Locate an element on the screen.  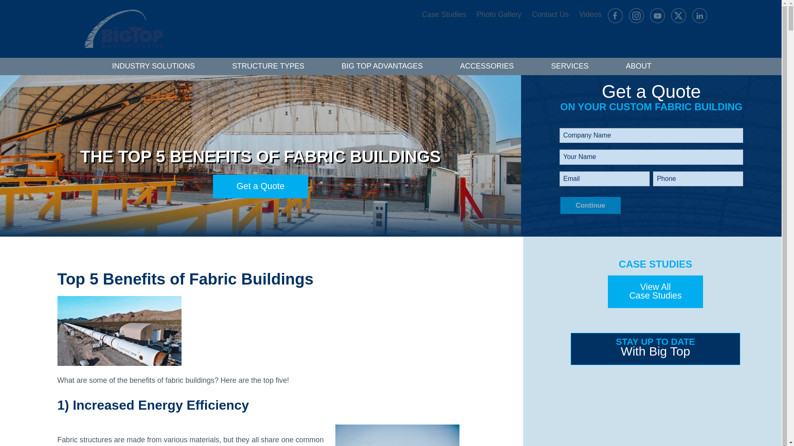
STRUCTURE TYPES is located at coordinates (268, 66).